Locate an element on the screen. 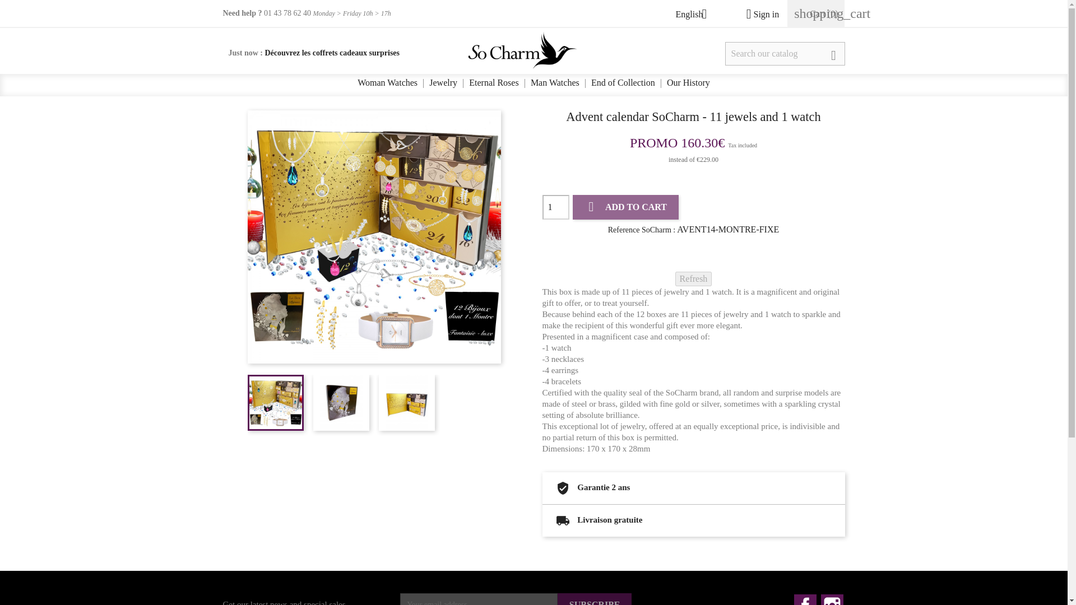 The height and width of the screenshot is (605, 1076). End of Collection is located at coordinates (623, 83).